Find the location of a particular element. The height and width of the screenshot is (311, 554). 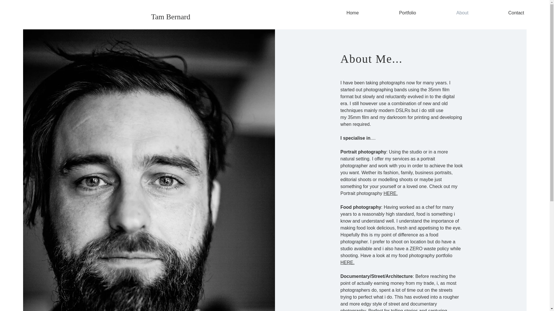

HERE. is located at coordinates (390, 194).